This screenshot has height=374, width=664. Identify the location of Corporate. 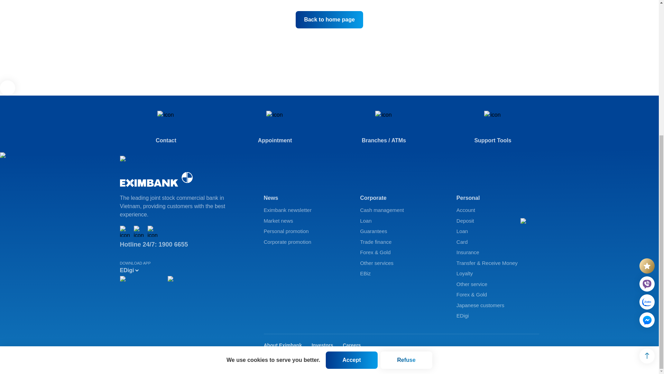
(401, 198).